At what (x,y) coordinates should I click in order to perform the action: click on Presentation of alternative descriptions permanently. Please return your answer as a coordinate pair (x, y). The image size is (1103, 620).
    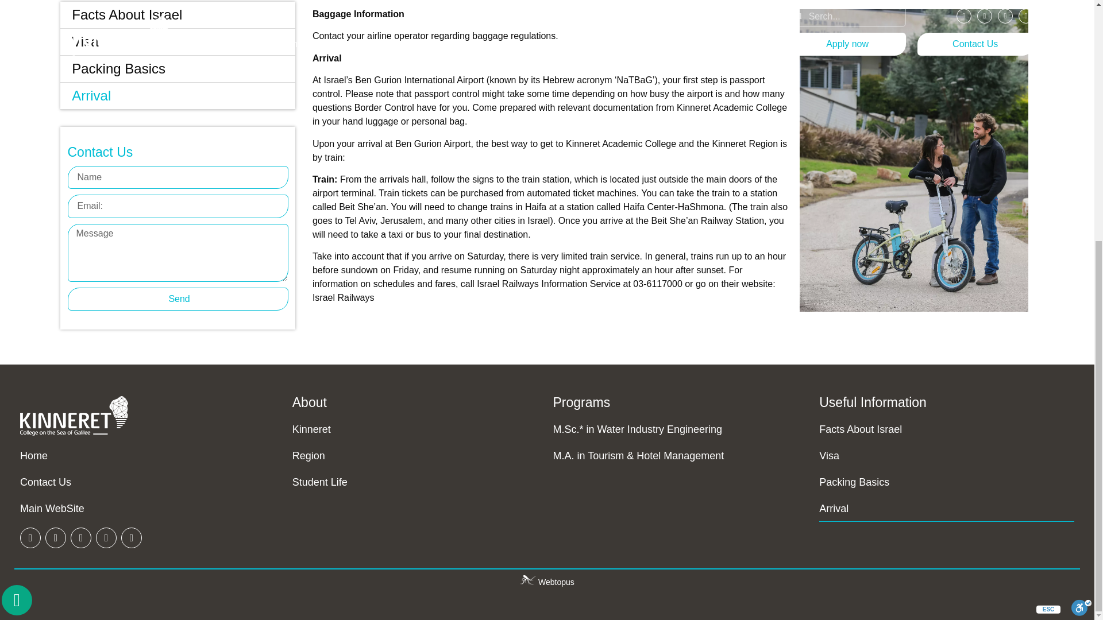
    Looking at the image, I should click on (691, 256).